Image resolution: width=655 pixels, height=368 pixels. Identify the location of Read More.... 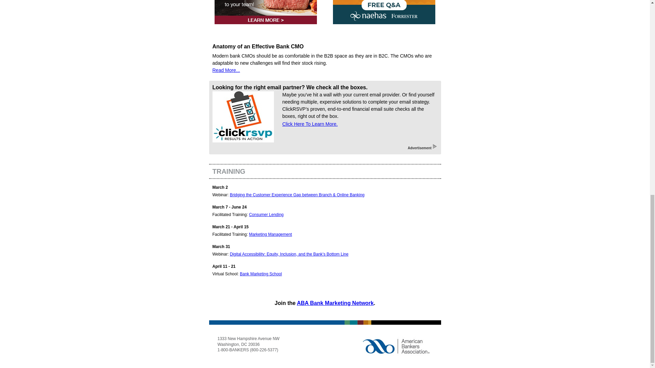
(226, 70).